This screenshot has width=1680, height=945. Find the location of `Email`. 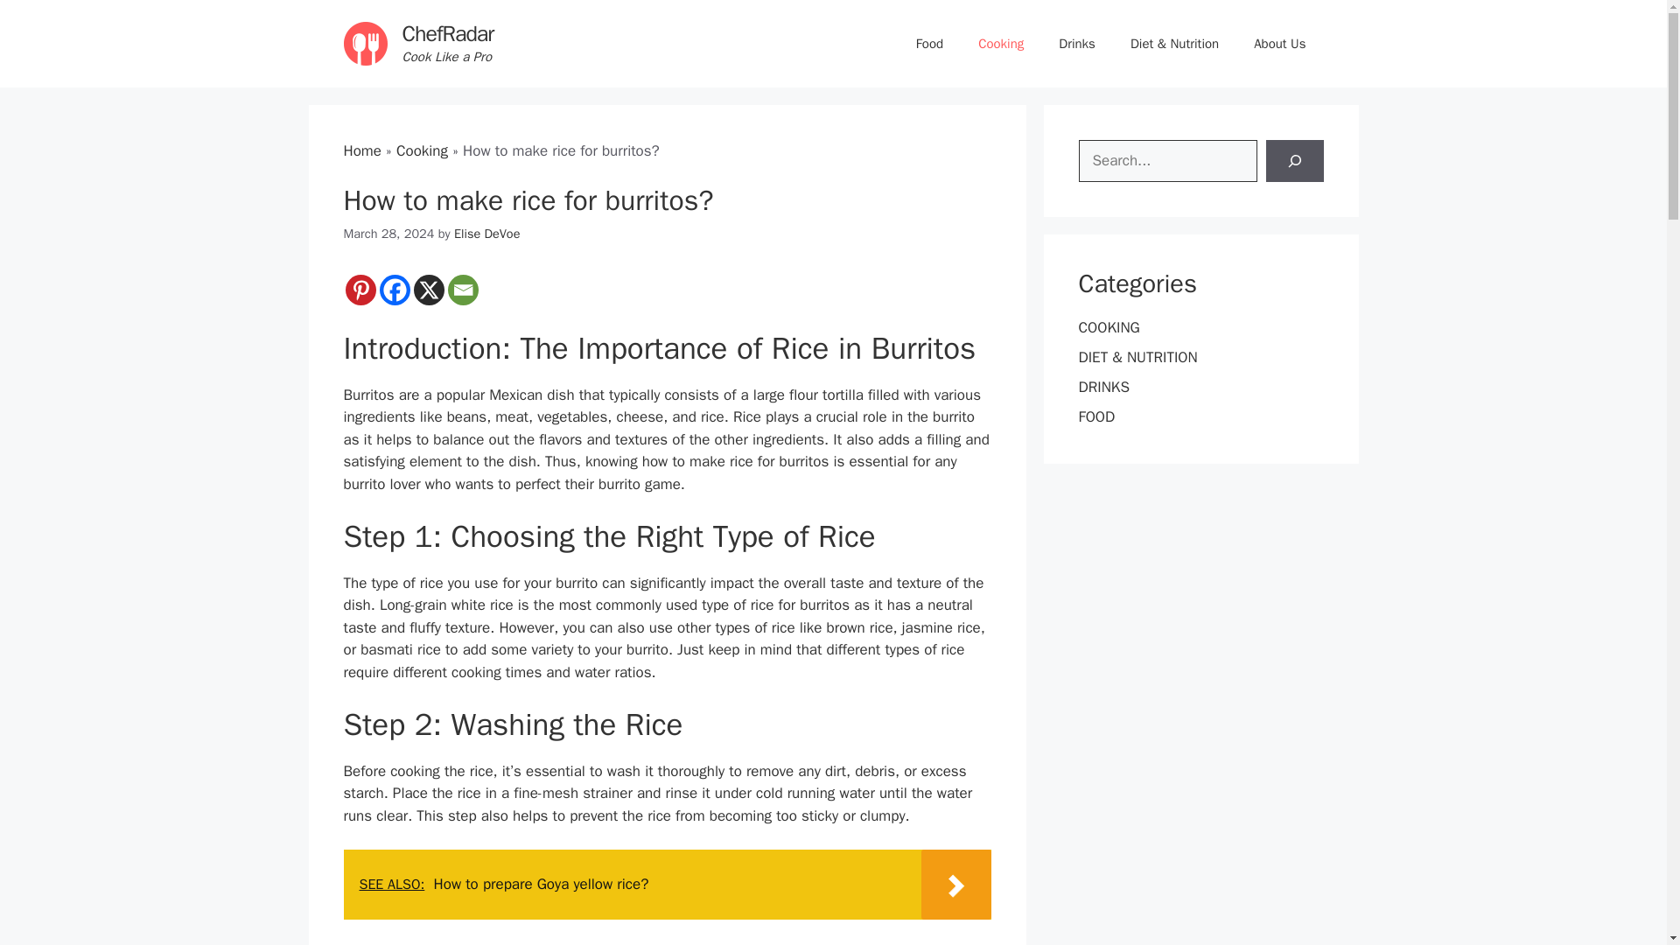

Email is located at coordinates (464, 290).